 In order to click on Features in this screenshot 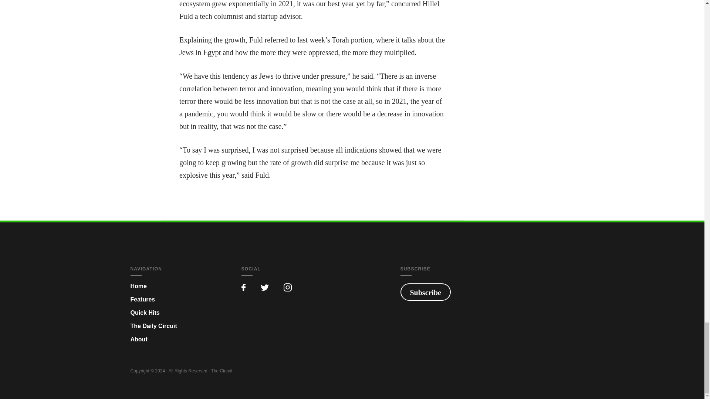, I will do `click(142, 299)`.